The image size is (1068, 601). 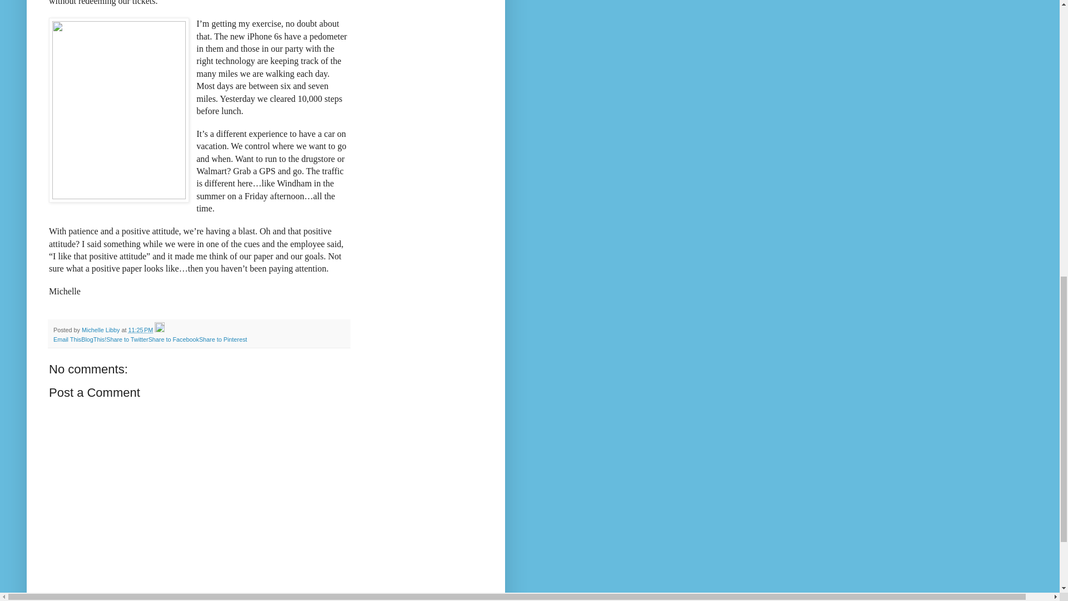 I want to click on BlogThis!, so click(x=93, y=339).